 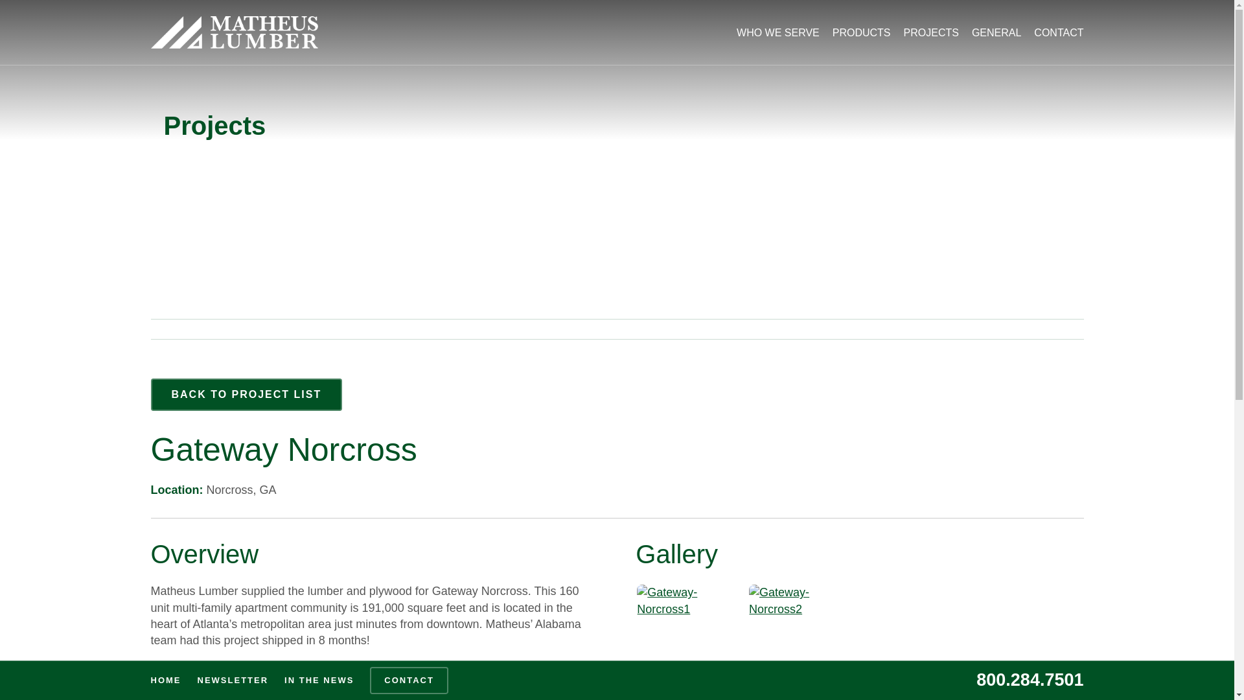 What do you see at coordinates (233, 681) in the screenshot?
I see `NEWSLETTER` at bounding box center [233, 681].